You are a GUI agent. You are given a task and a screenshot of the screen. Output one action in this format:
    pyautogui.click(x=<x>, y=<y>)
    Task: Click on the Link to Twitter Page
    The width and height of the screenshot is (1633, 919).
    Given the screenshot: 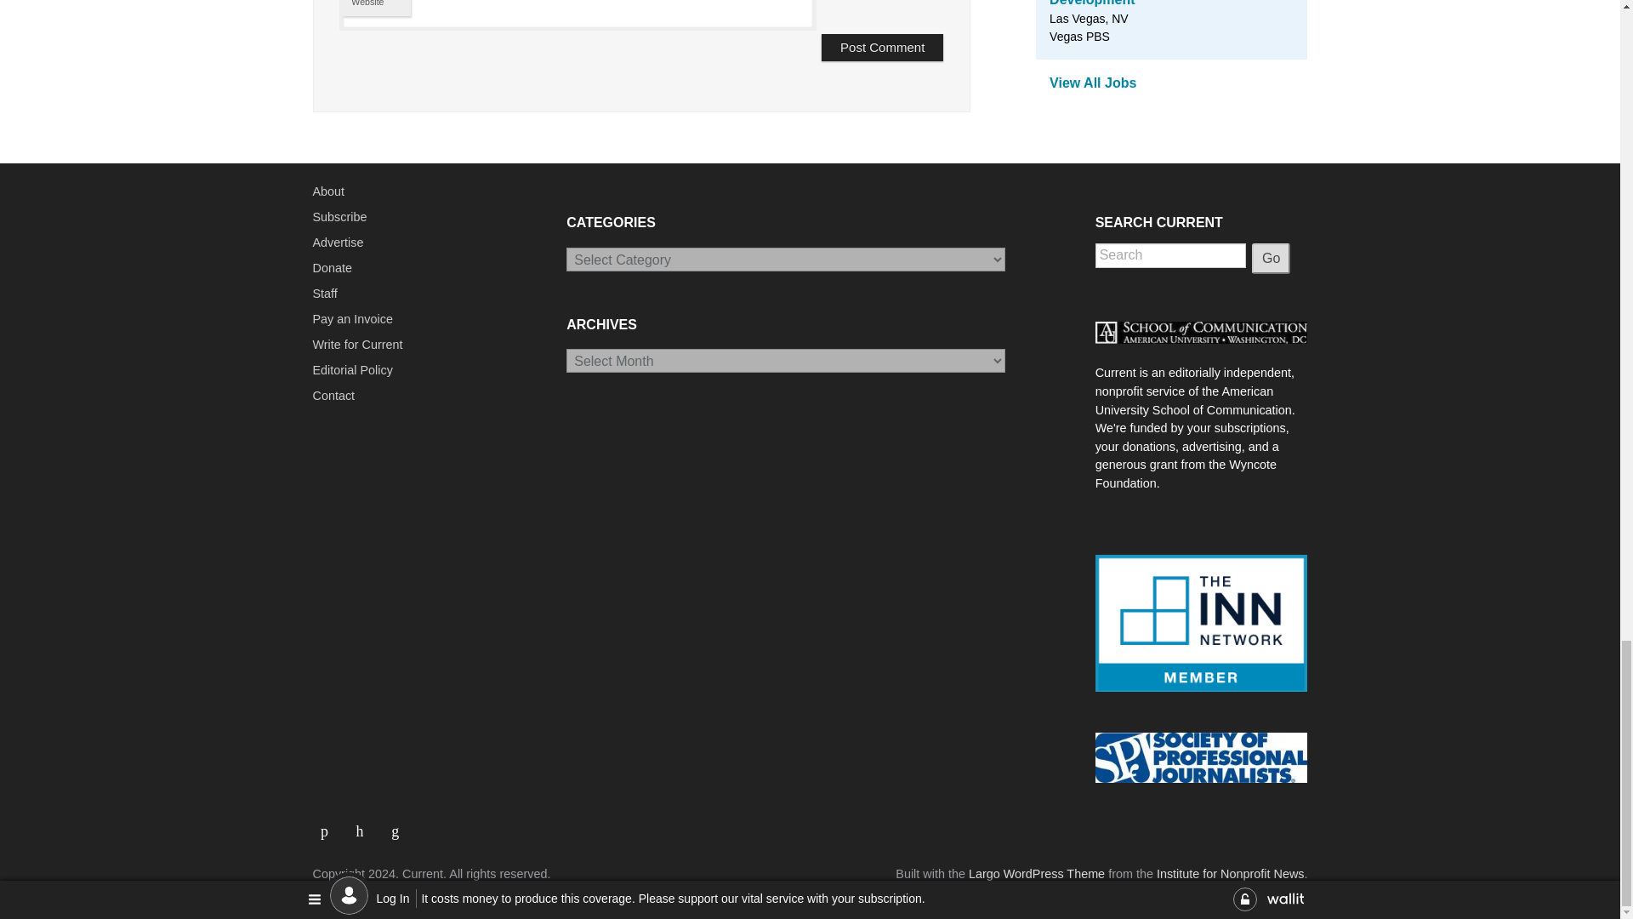 What is the action you would take?
    pyautogui.click(x=366, y=825)
    